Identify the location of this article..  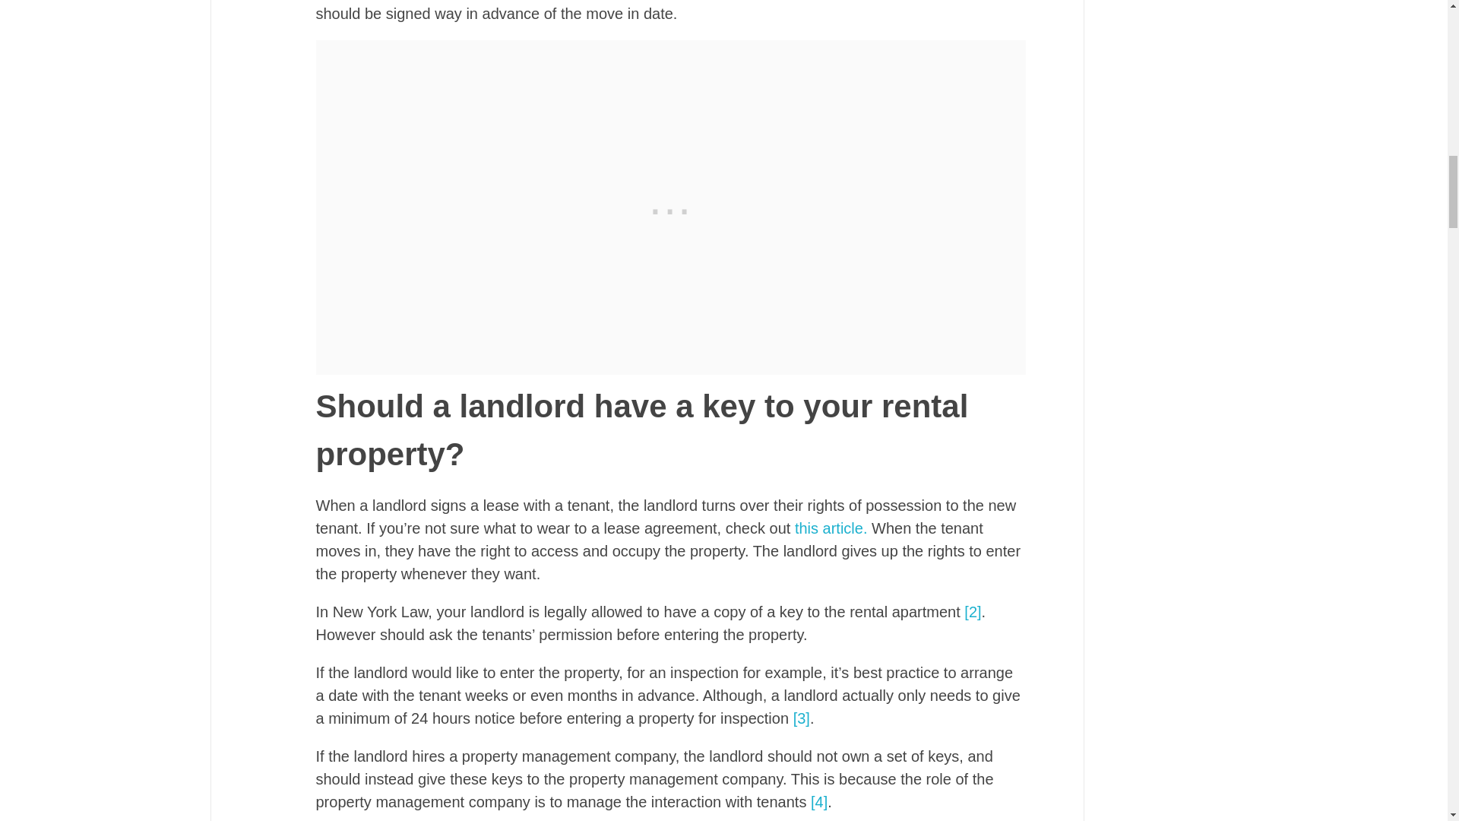
(831, 528).